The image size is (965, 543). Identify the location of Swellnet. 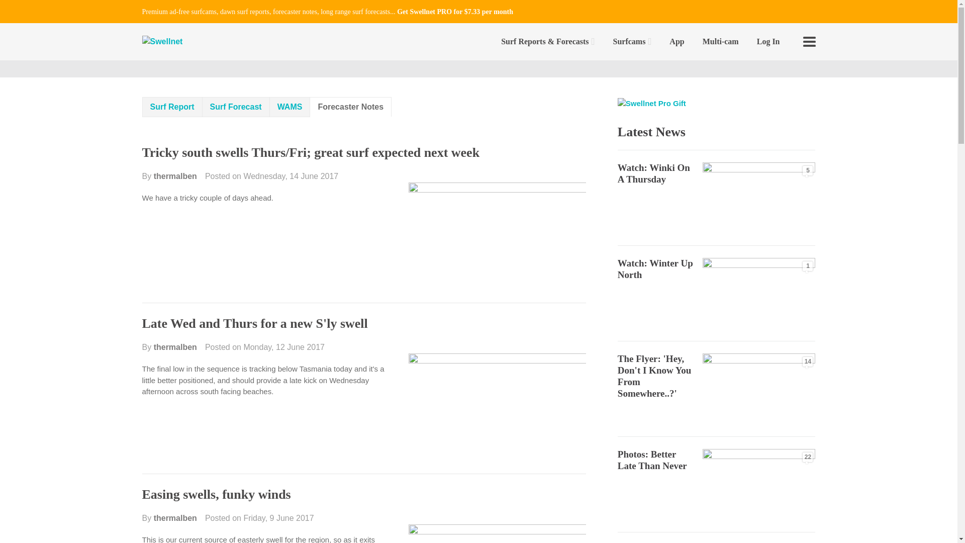
(162, 42).